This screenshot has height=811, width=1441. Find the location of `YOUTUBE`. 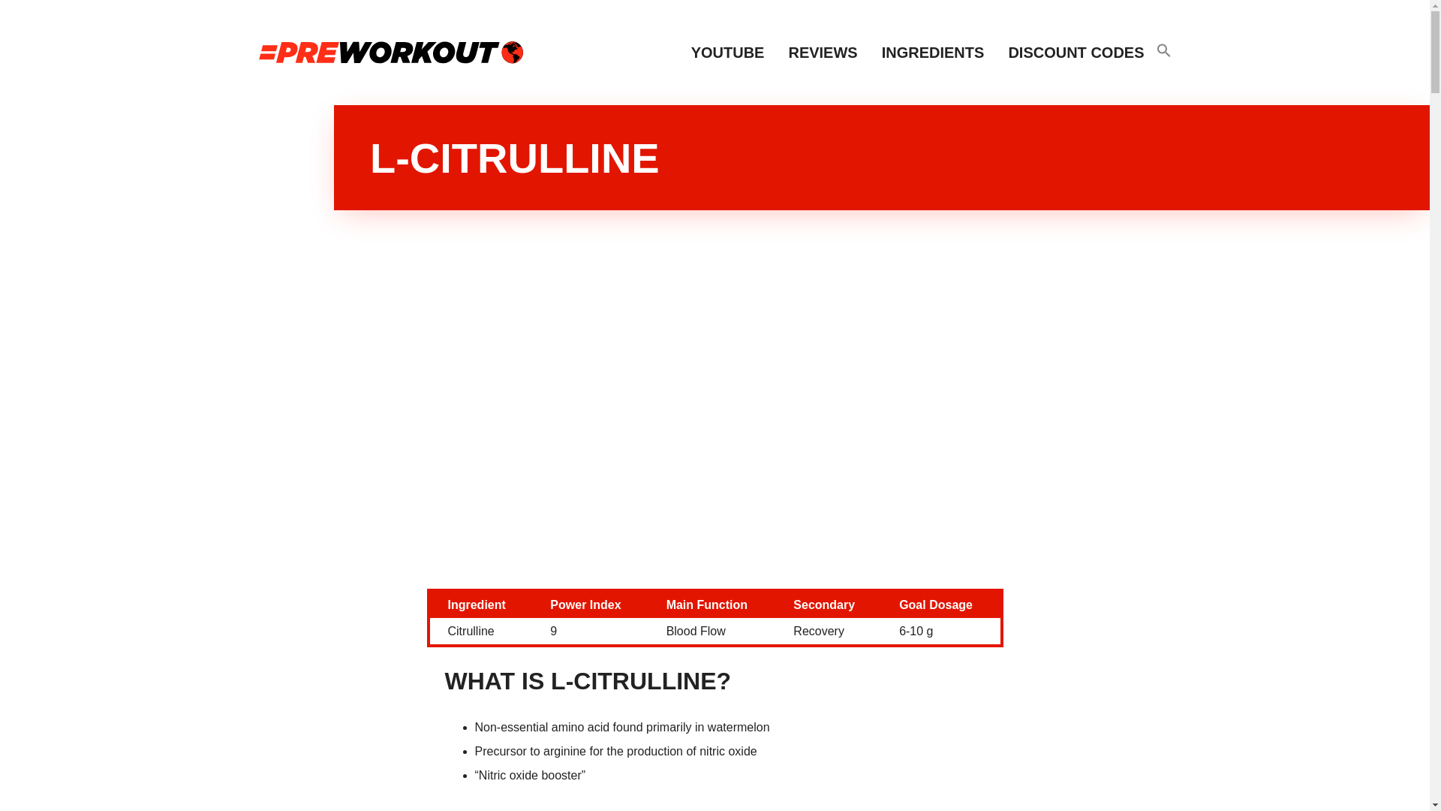

YOUTUBE is located at coordinates (727, 52).